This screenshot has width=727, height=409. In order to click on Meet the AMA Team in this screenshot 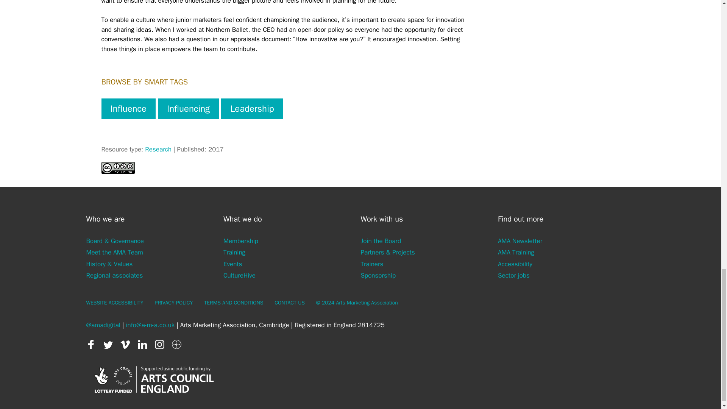, I will do `click(115, 252)`.